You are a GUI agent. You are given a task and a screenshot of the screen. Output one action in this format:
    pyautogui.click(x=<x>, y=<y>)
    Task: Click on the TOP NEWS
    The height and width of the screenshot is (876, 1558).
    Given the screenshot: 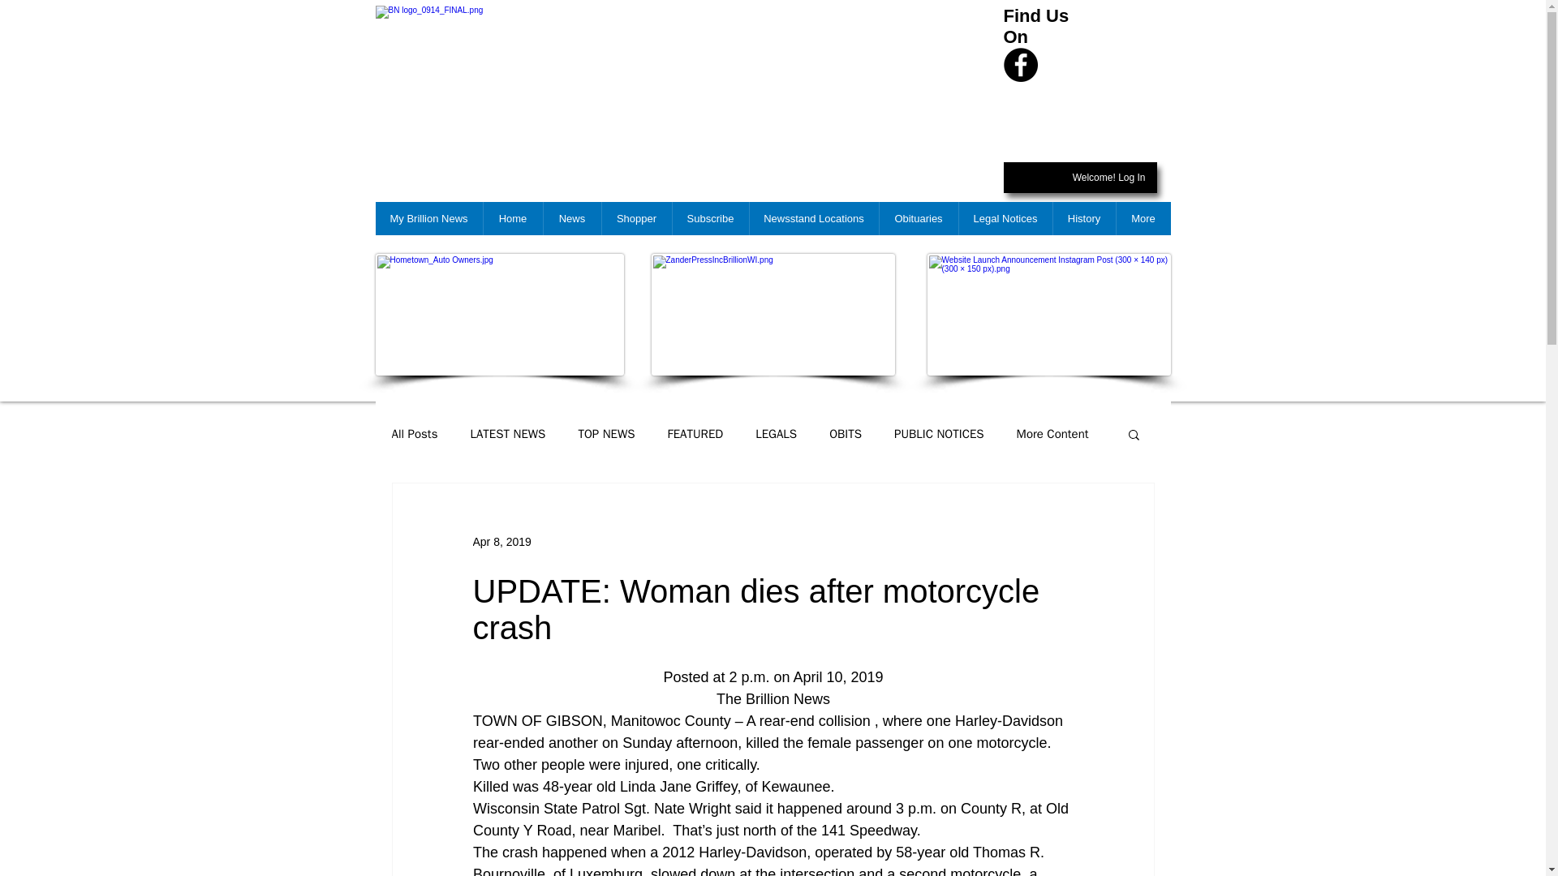 What is the action you would take?
    pyautogui.click(x=605, y=434)
    